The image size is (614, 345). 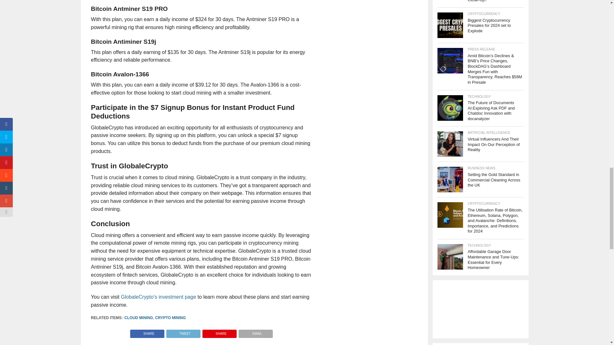 I want to click on Share on Facebook, so click(x=147, y=332).